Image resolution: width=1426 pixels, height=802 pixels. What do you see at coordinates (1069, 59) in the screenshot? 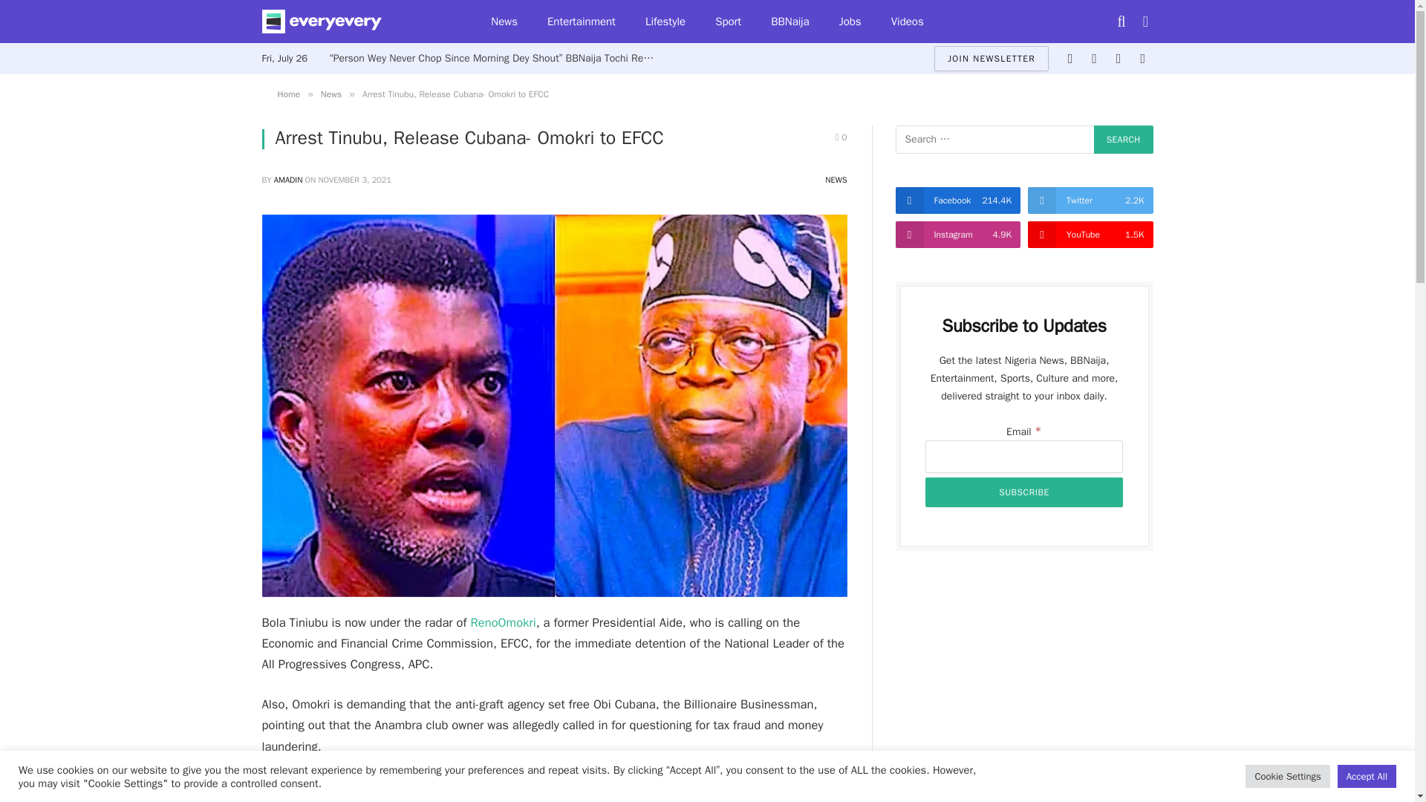
I see `Facebook` at bounding box center [1069, 59].